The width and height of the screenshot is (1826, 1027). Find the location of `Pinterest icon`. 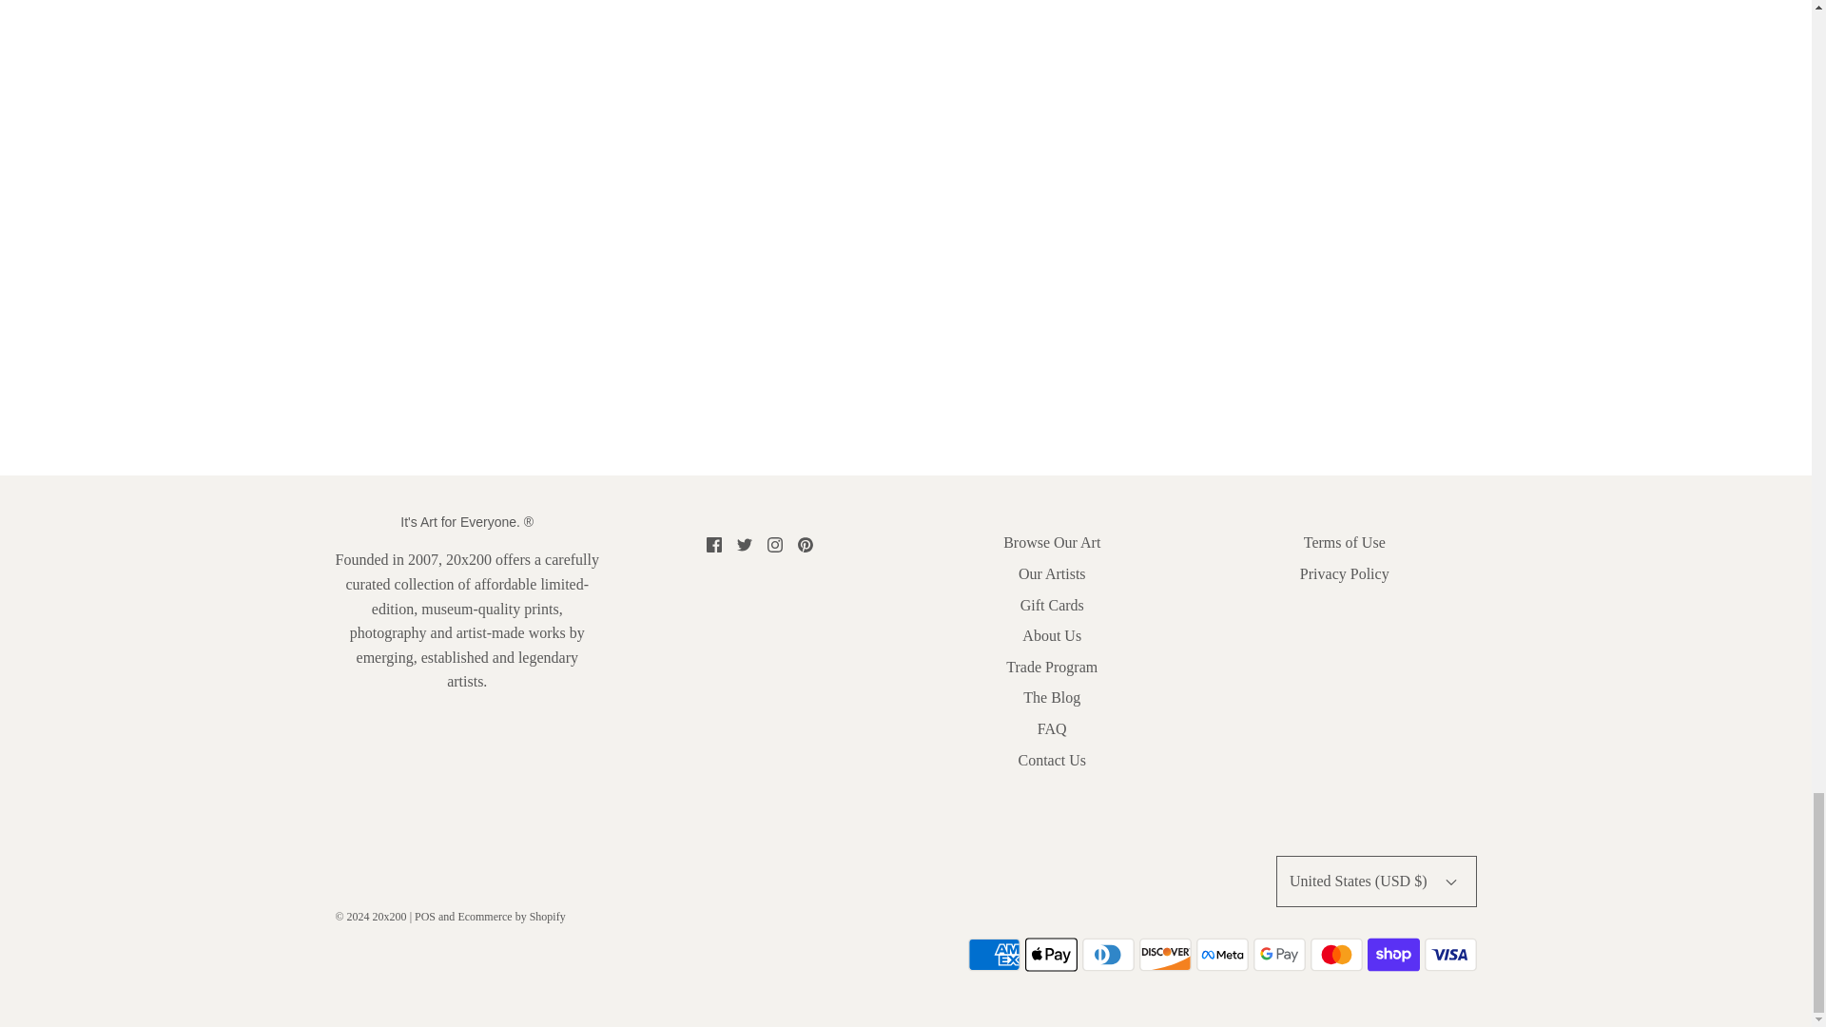

Pinterest icon is located at coordinates (805, 544).